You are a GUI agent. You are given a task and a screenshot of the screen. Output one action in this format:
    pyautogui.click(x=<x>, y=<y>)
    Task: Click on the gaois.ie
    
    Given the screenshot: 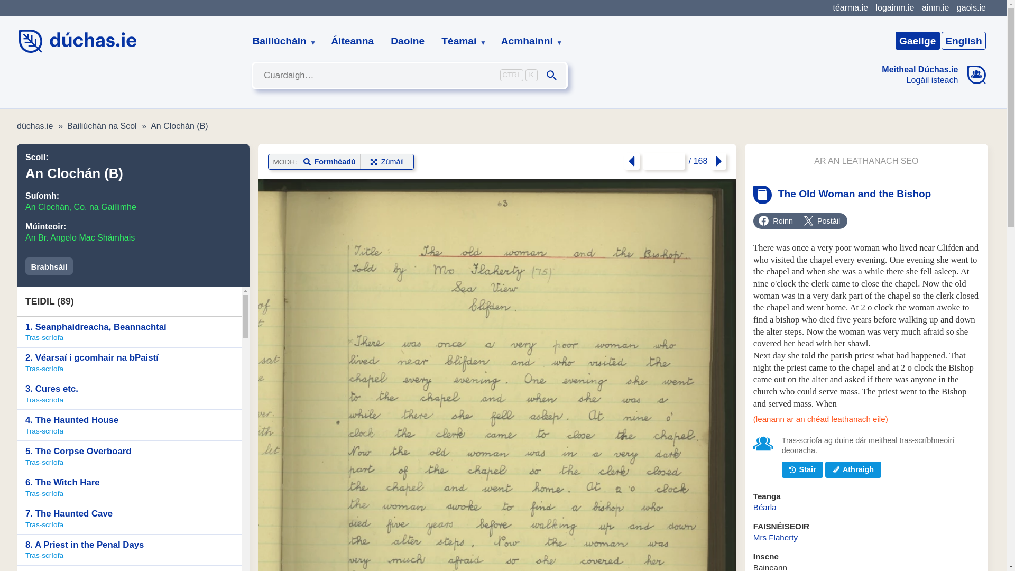 What is the action you would take?
    pyautogui.click(x=971, y=7)
    